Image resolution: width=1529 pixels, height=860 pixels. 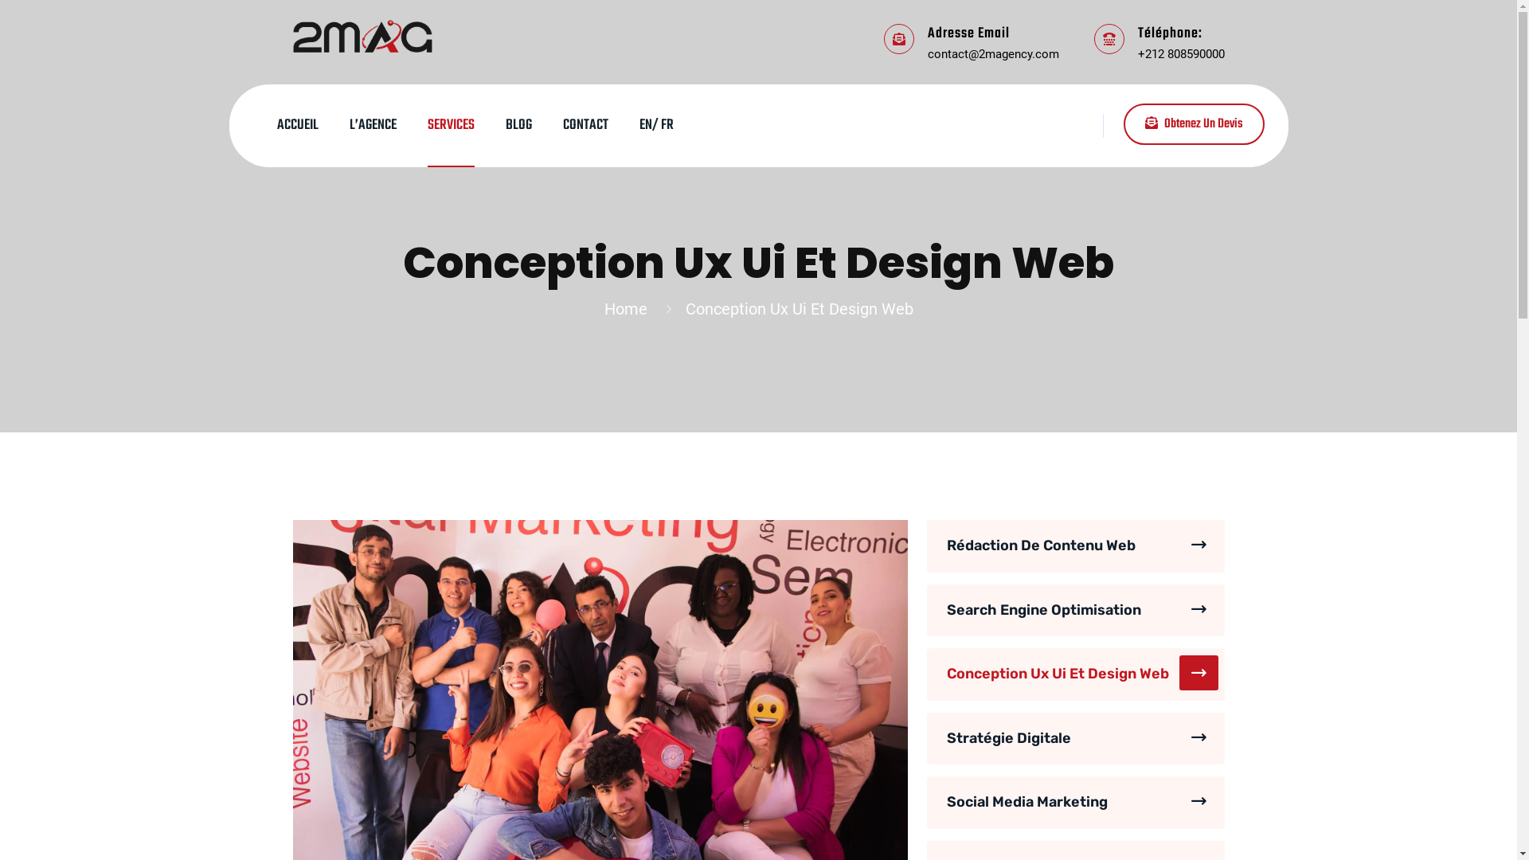 I want to click on +212 808590000, so click(x=1180, y=53).